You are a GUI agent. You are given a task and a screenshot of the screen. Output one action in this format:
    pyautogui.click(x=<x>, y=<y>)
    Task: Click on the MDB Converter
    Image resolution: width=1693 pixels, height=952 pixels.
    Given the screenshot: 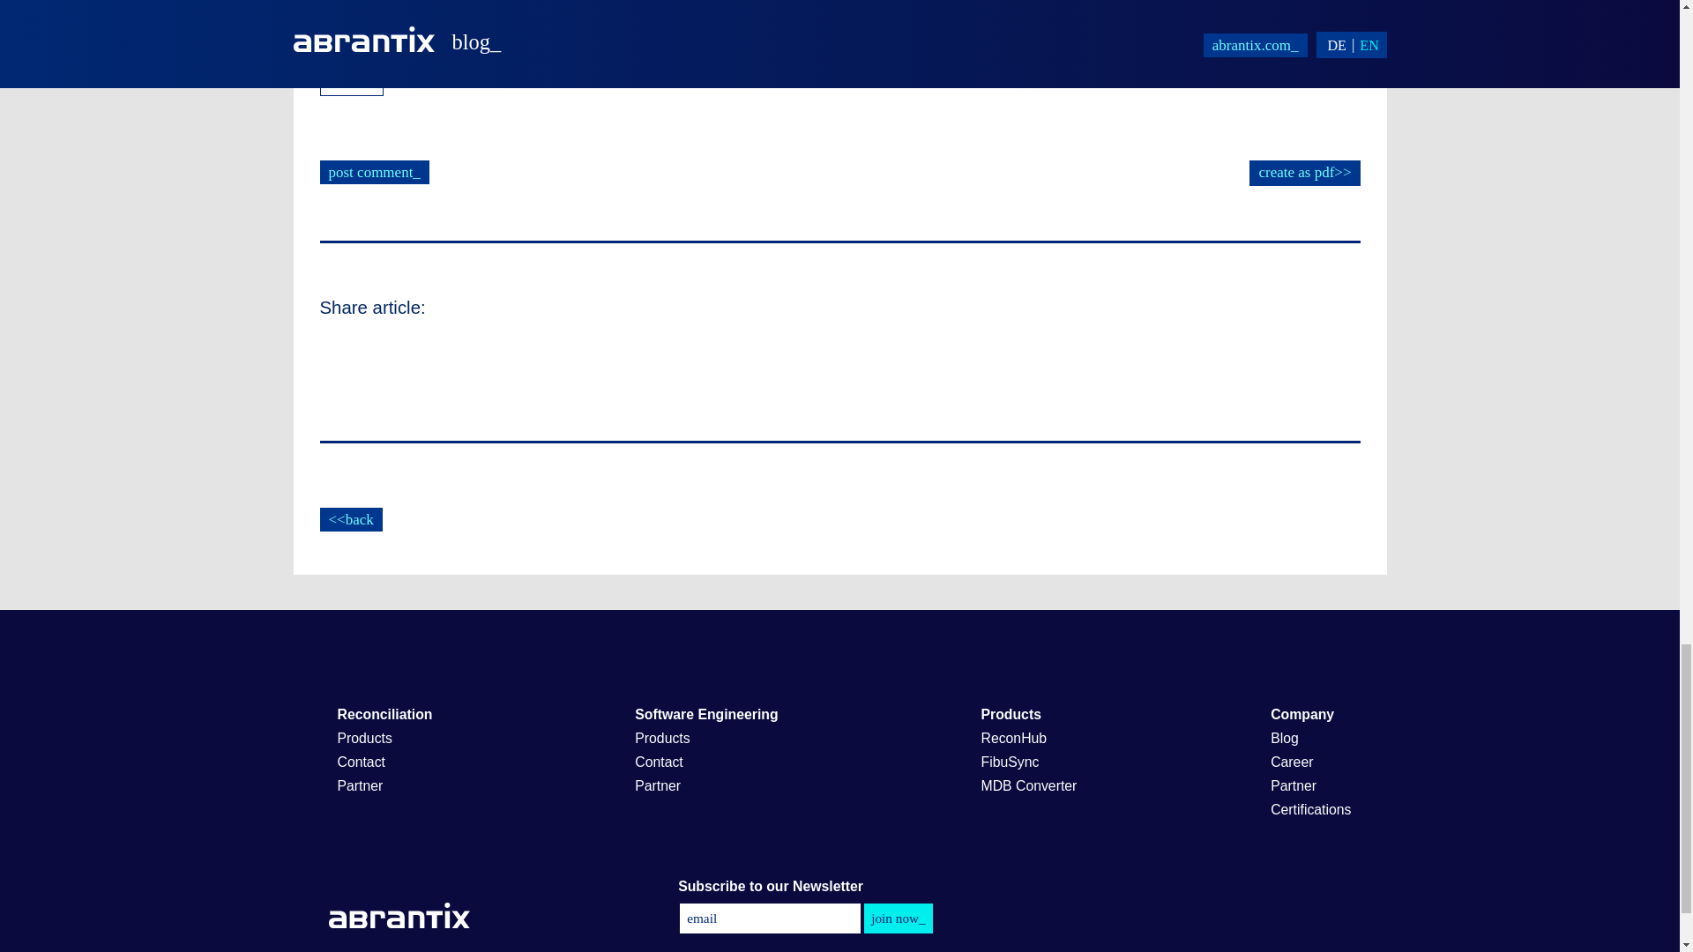 What is the action you would take?
    pyautogui.click(x=1028, y=786)
    